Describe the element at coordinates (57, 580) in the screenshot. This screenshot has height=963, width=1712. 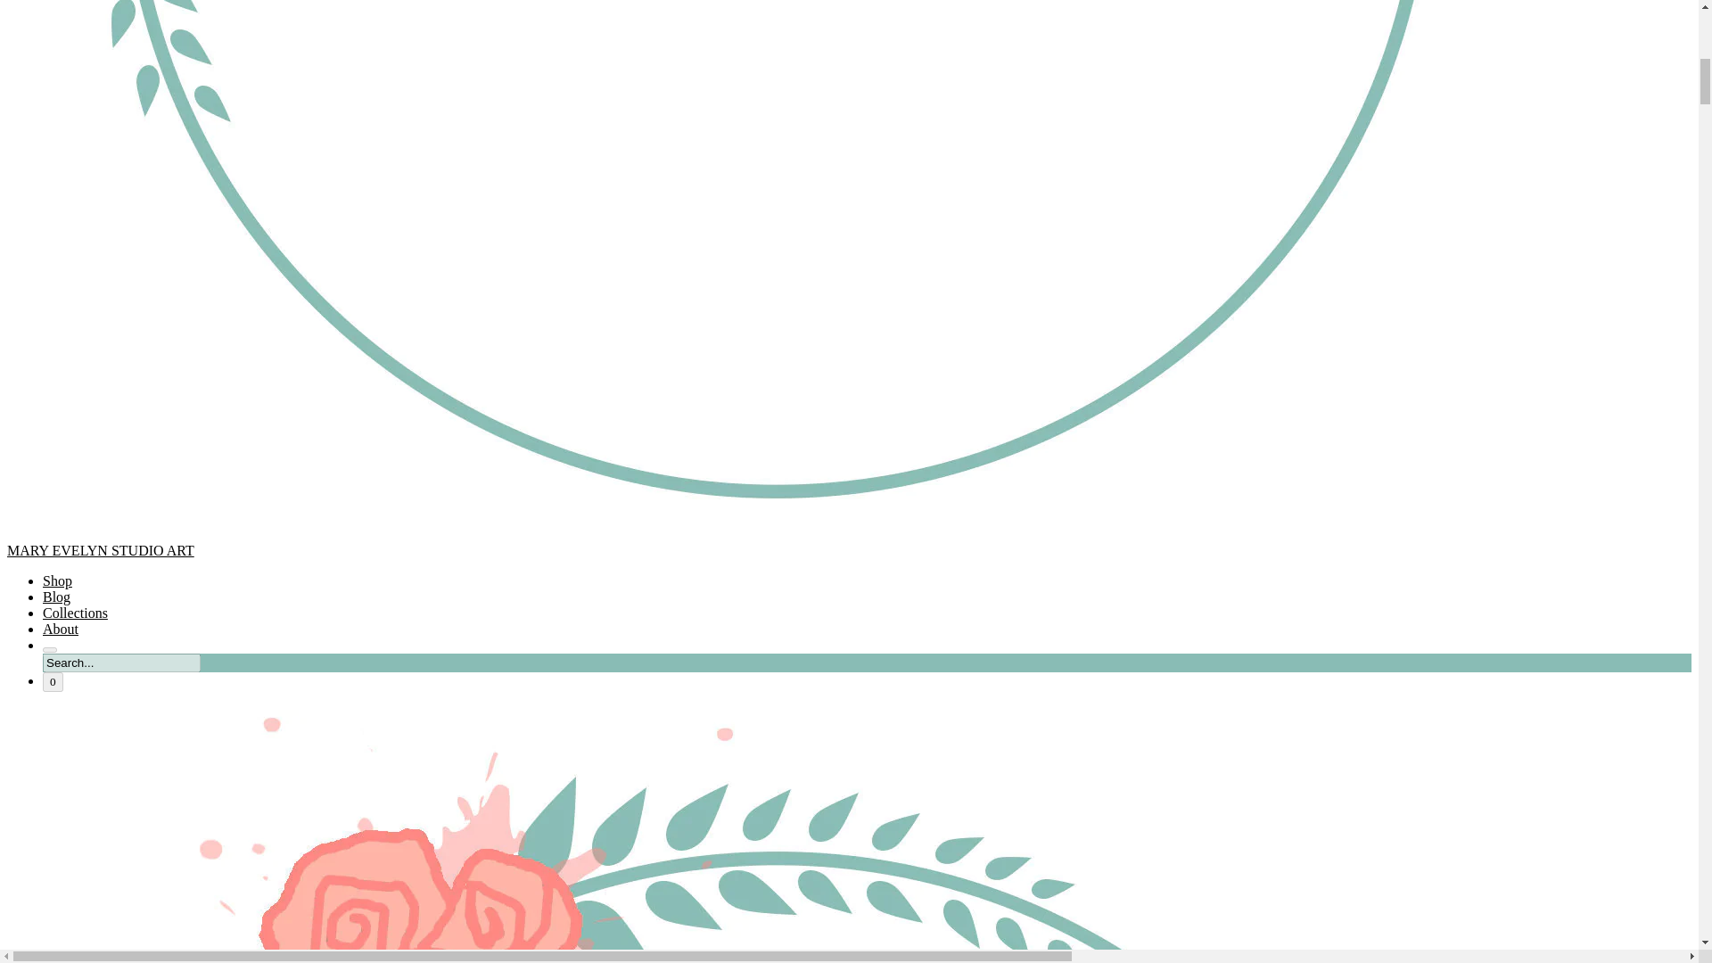
I see `Shop` at that location.